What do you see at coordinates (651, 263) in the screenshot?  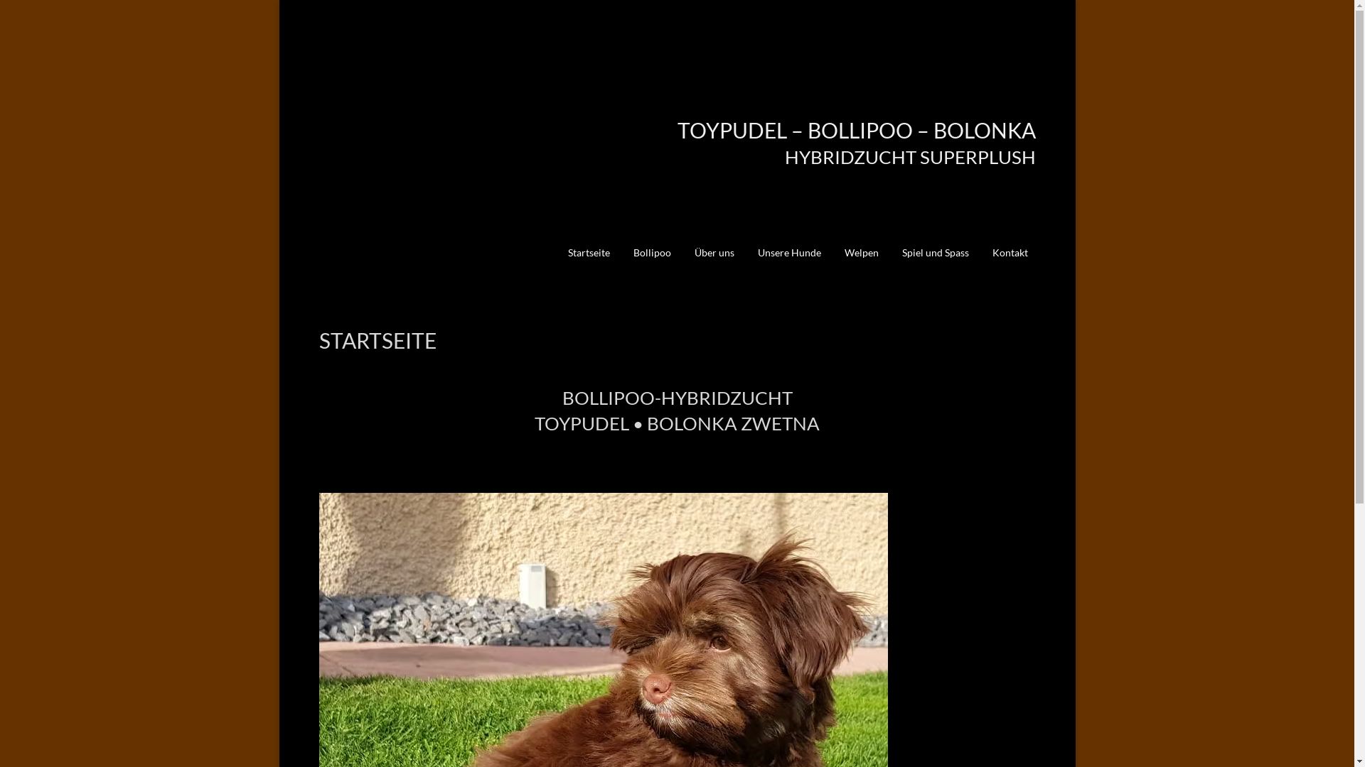 I see `Bollipoo` at bounding box center [651, 263].